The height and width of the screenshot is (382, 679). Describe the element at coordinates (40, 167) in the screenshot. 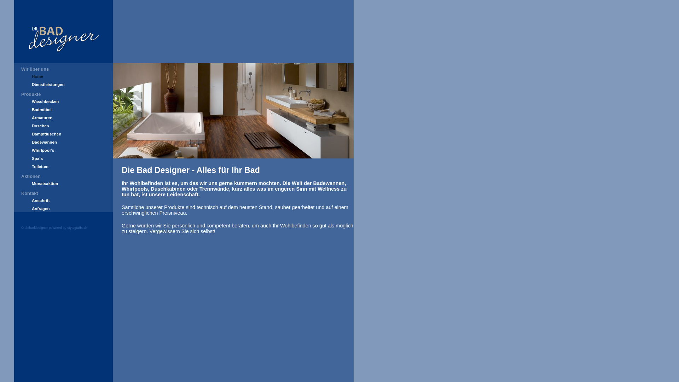

I see `Toiletten` at that location.